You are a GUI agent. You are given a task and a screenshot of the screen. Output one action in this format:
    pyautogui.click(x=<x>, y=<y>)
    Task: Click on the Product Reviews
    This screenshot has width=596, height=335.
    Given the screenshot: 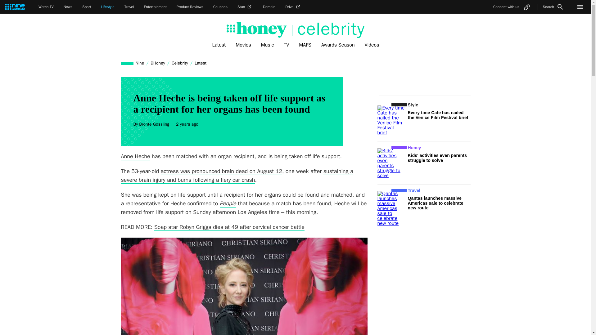 What is the action you would take?
    pyautogui.click(x=190, y=7)
    